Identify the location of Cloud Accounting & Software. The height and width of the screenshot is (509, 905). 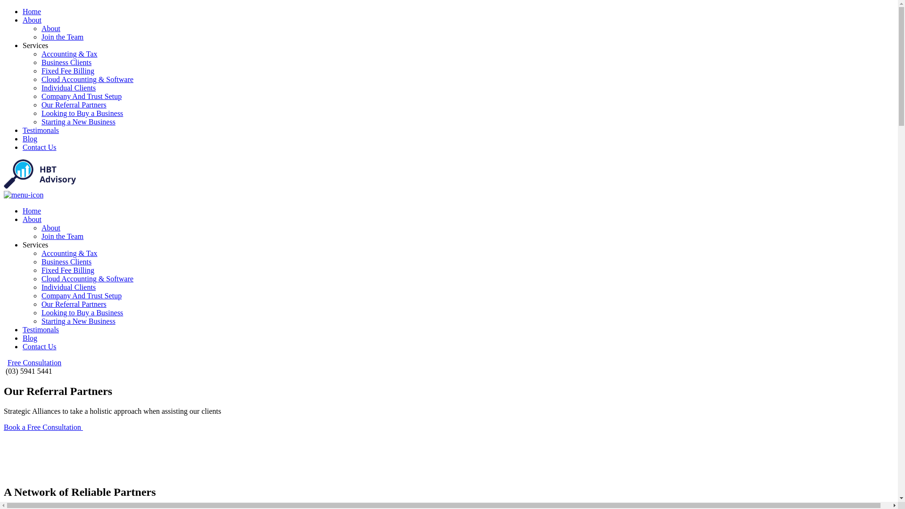
(88, 79).